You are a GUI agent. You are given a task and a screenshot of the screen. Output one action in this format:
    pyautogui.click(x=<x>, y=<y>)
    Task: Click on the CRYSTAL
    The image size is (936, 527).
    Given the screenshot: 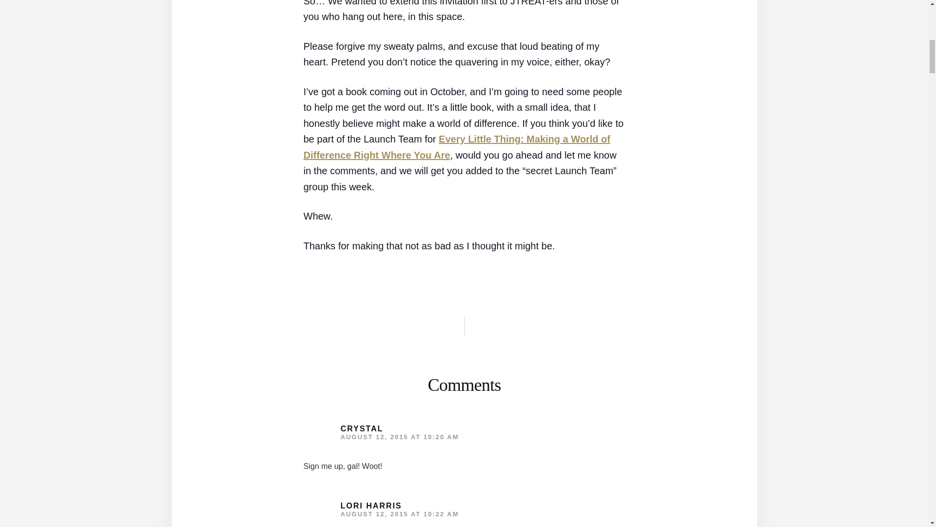 What is the action you would take?
    pyautogui.click(x=362, y=428)
    